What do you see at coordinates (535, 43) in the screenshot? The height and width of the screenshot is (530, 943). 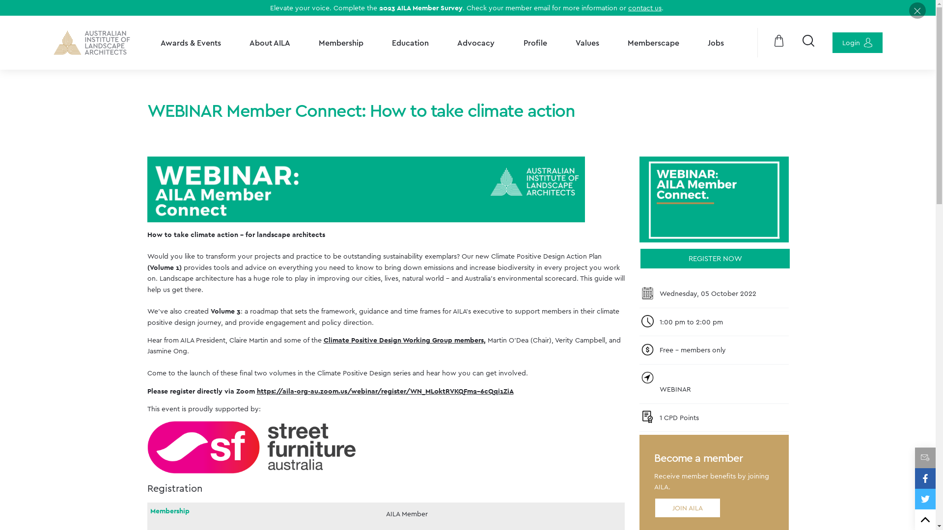 I see `Profile` at bounding box center [535, 43].